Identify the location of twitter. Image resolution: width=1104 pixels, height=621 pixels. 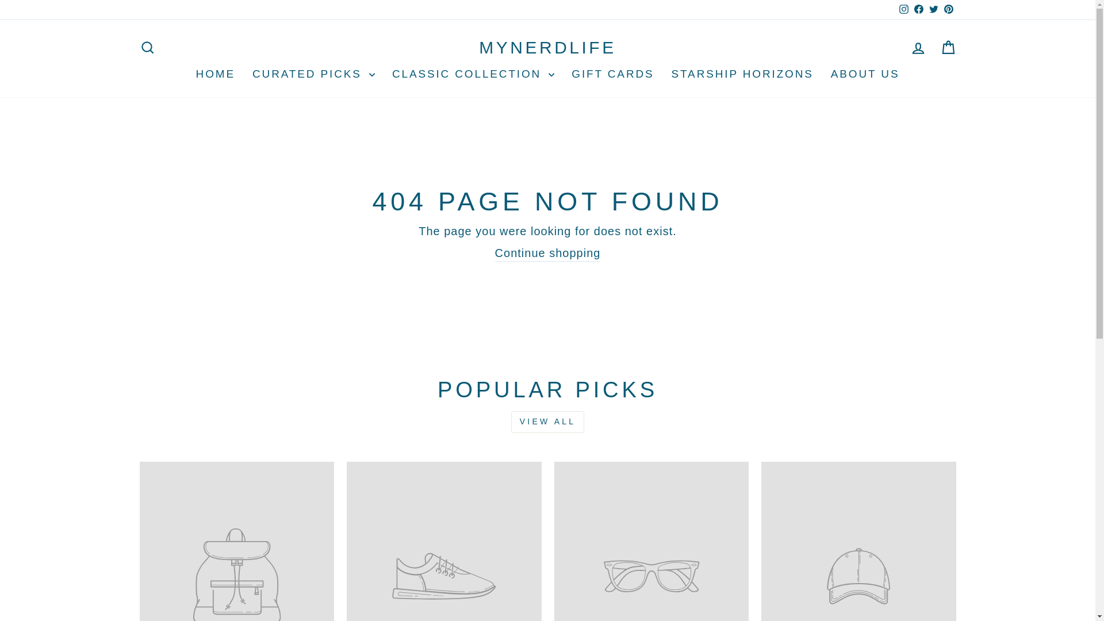
(934, 9).